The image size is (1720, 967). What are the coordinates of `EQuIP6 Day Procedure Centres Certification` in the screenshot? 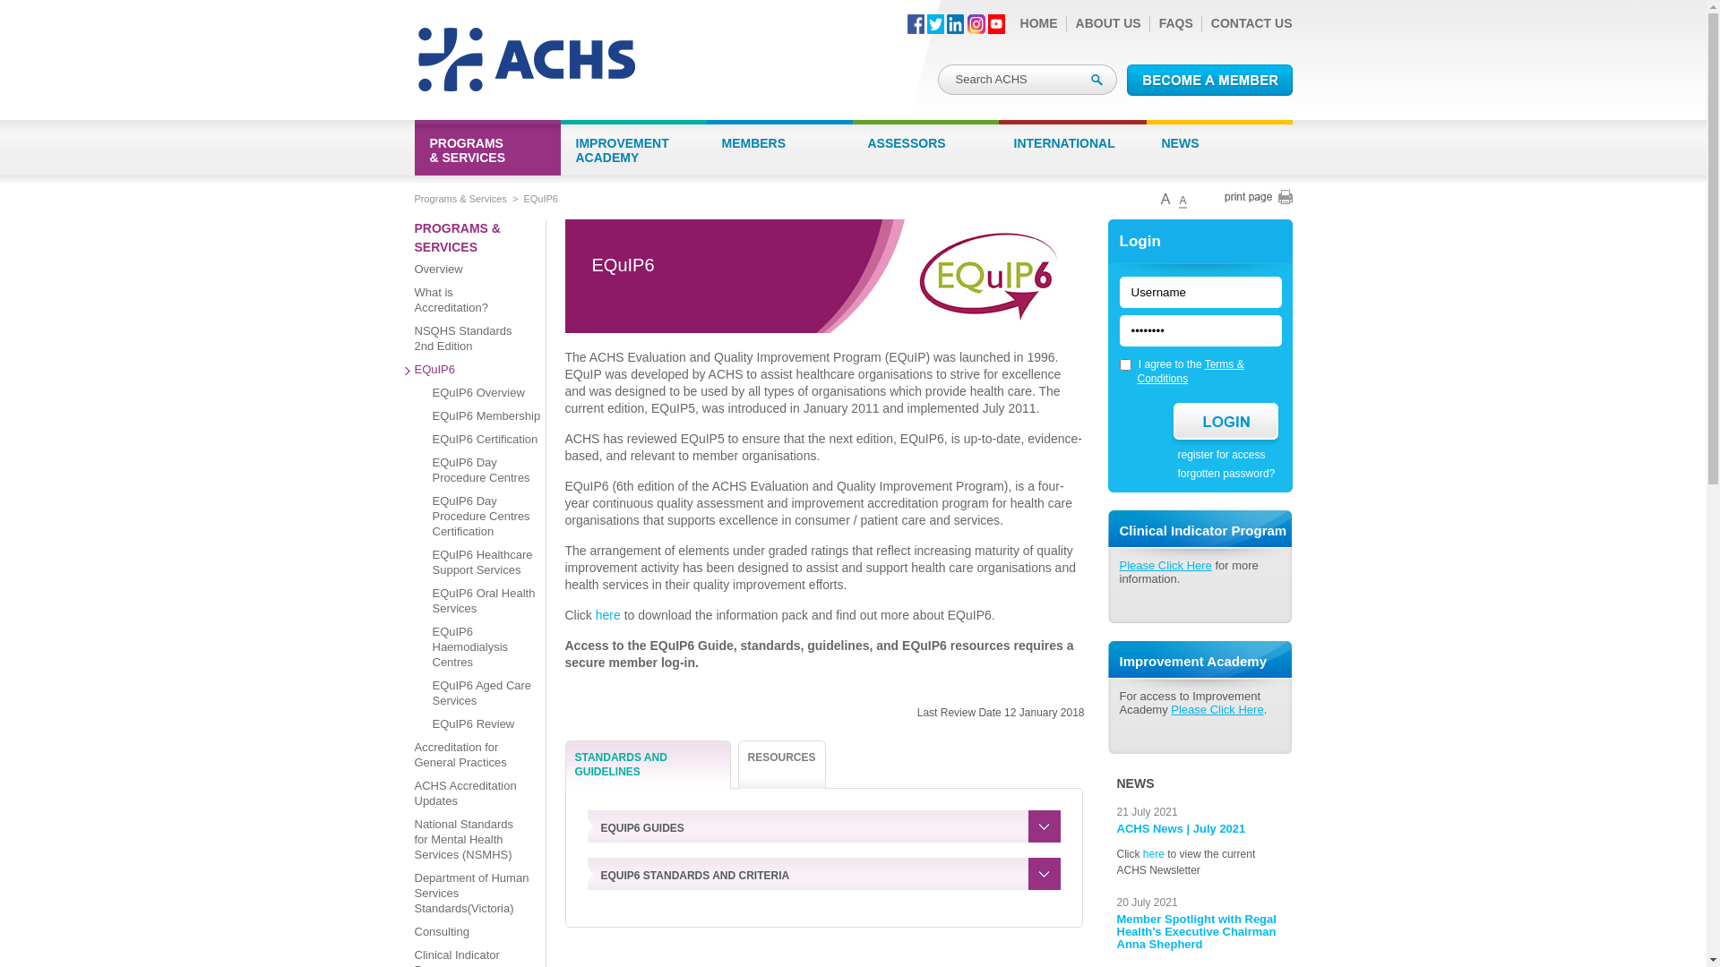 It's located at (486, 520).